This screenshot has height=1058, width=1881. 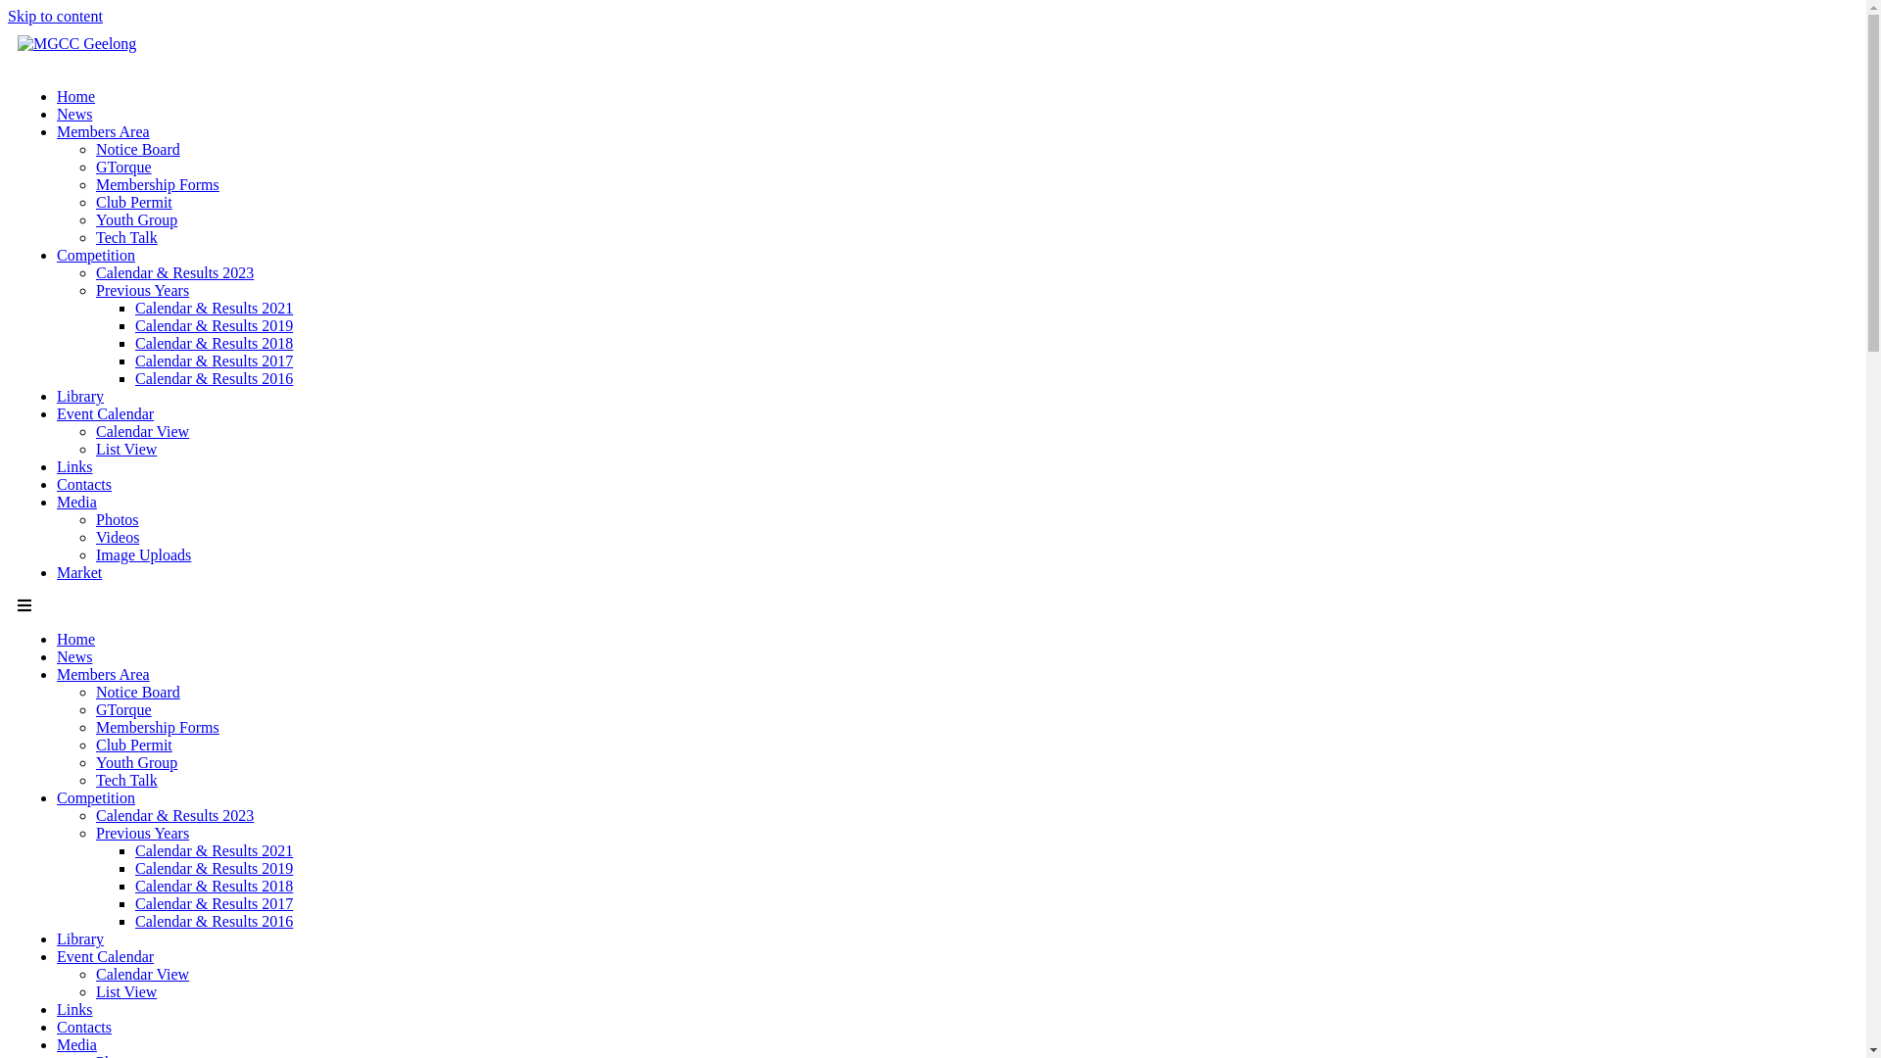 I want to click on Youth Group, so click(x=137, y=762).